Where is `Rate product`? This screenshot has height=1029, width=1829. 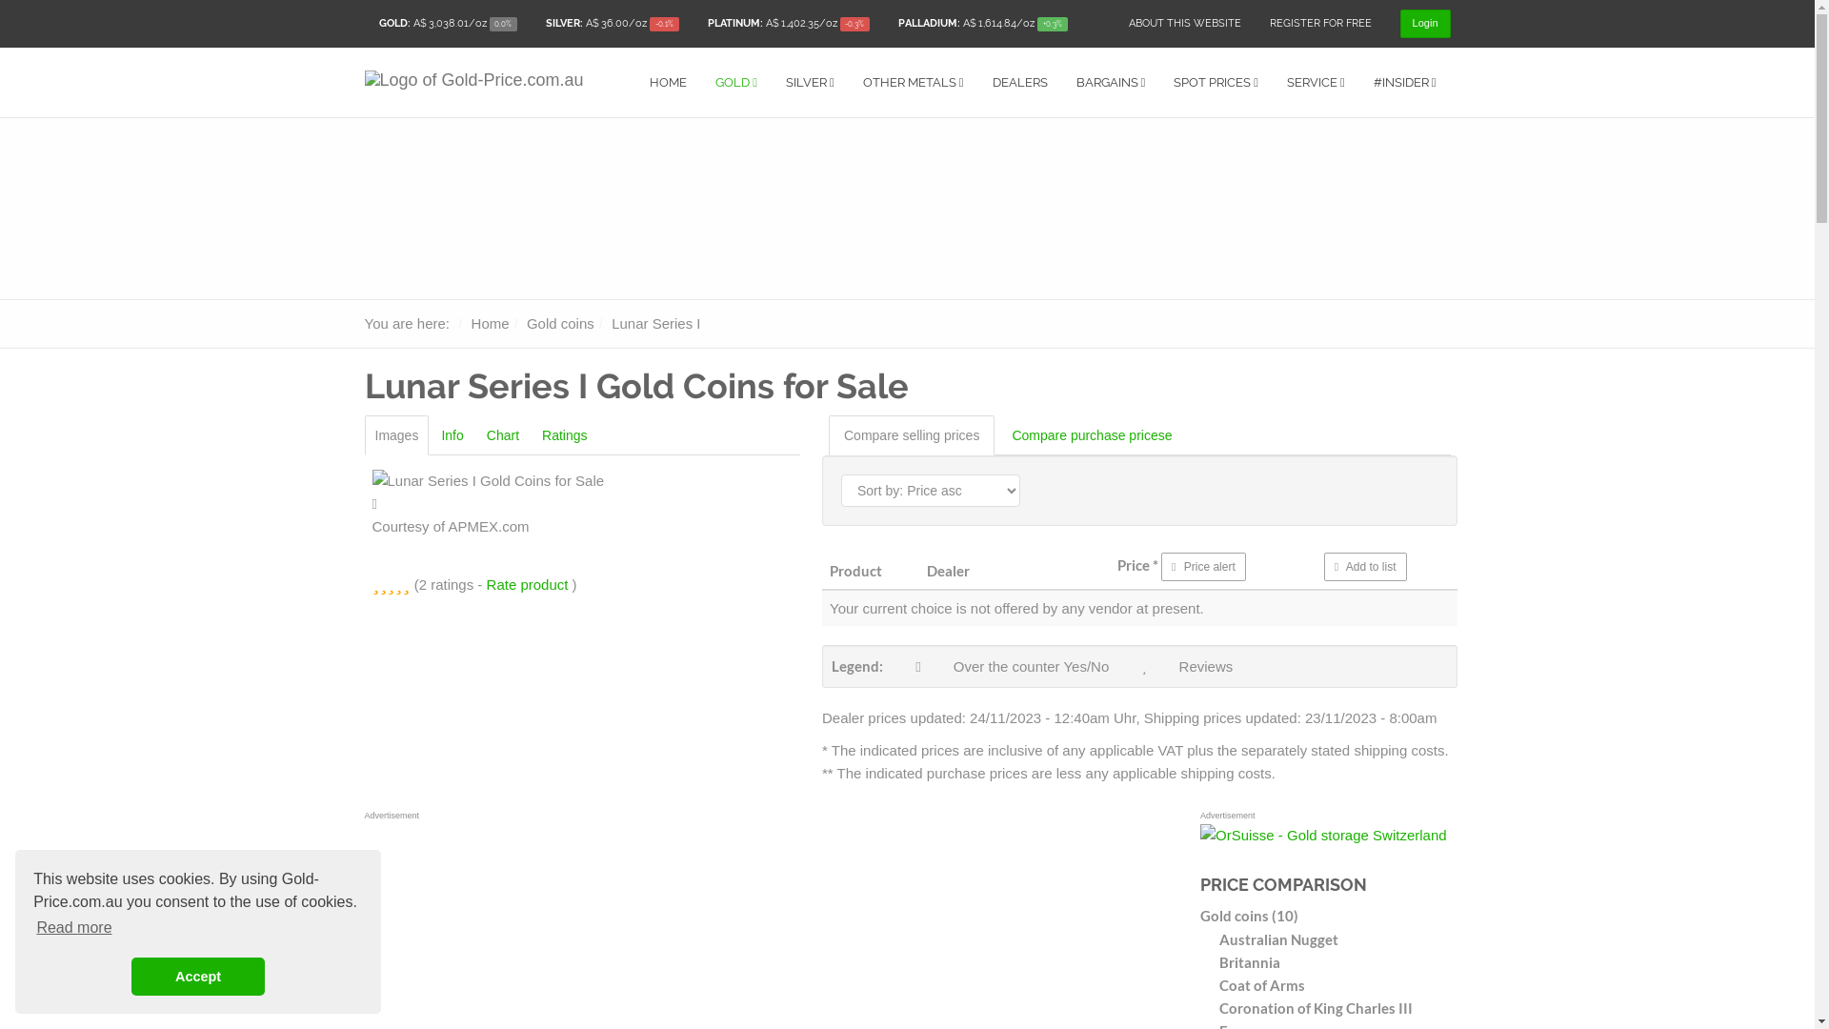
Rate product is located at coordinates (528, 585).